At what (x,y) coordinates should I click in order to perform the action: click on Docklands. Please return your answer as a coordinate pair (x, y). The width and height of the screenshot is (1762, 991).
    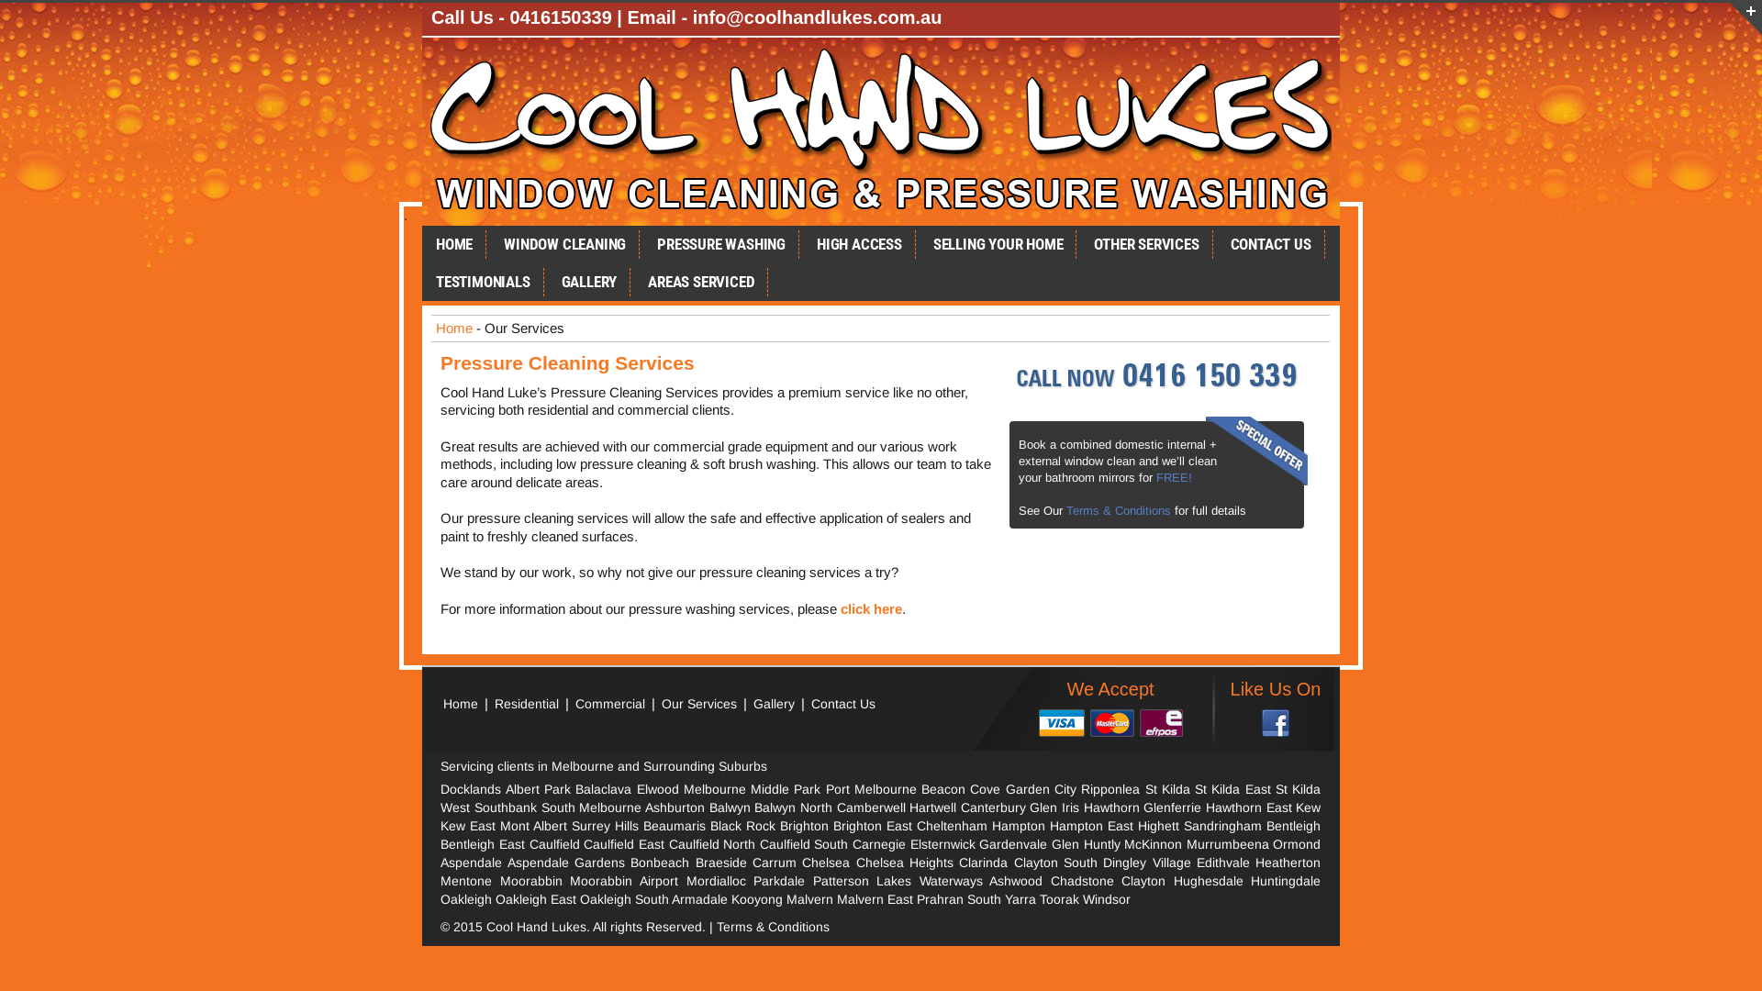
    Looking at the image, I should click on (471, 789).